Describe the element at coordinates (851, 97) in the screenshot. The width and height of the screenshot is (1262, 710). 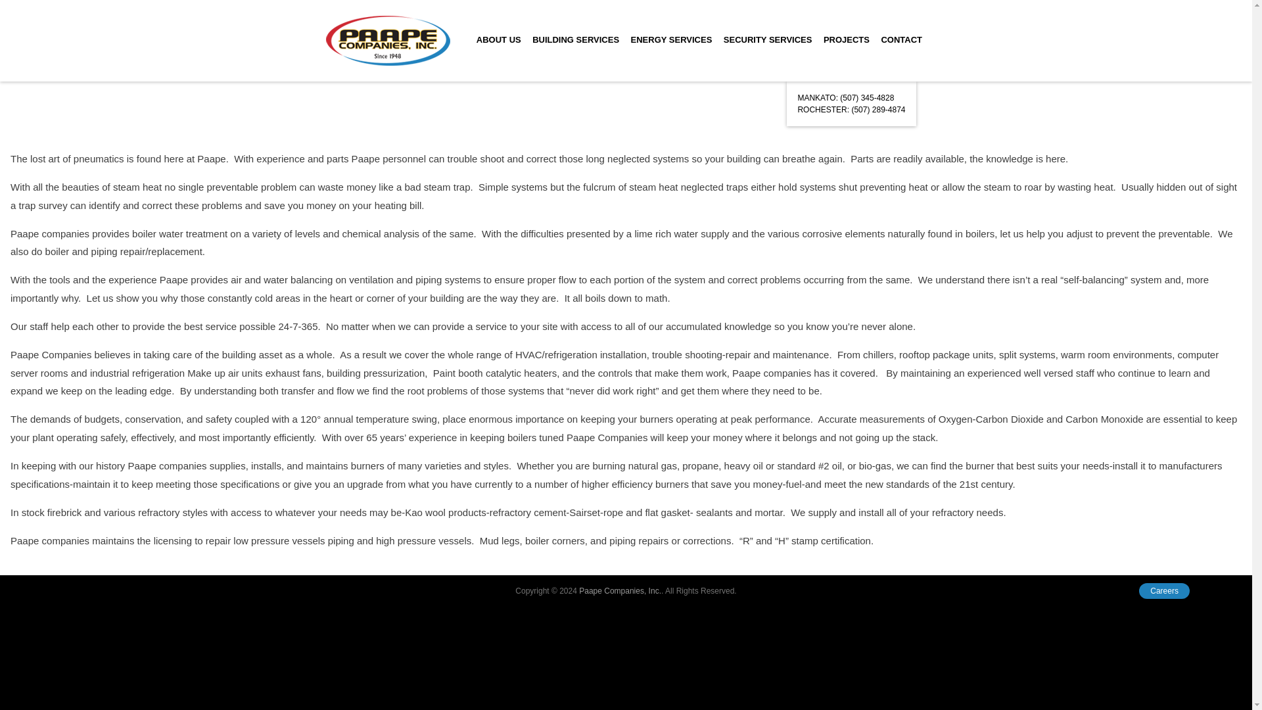
I see `call our Mankato office` at that location.